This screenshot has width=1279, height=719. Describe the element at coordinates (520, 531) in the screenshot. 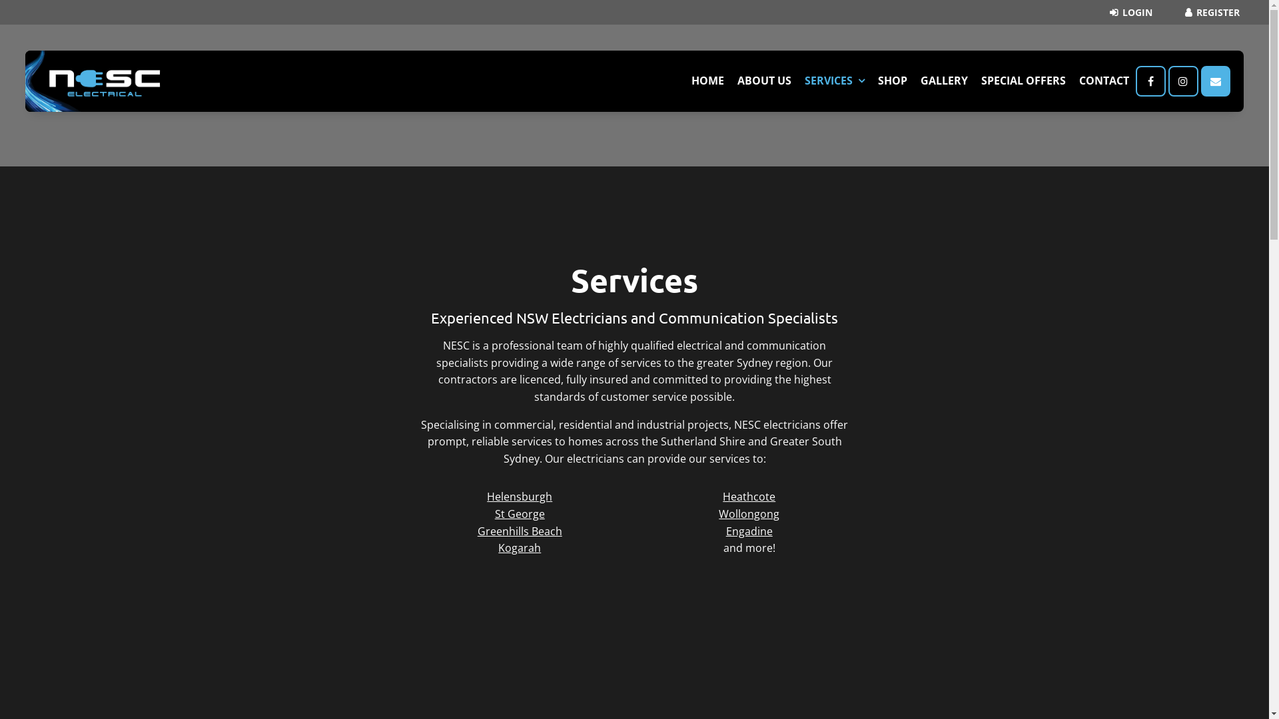

I see `Greenhills Beach` at that location.